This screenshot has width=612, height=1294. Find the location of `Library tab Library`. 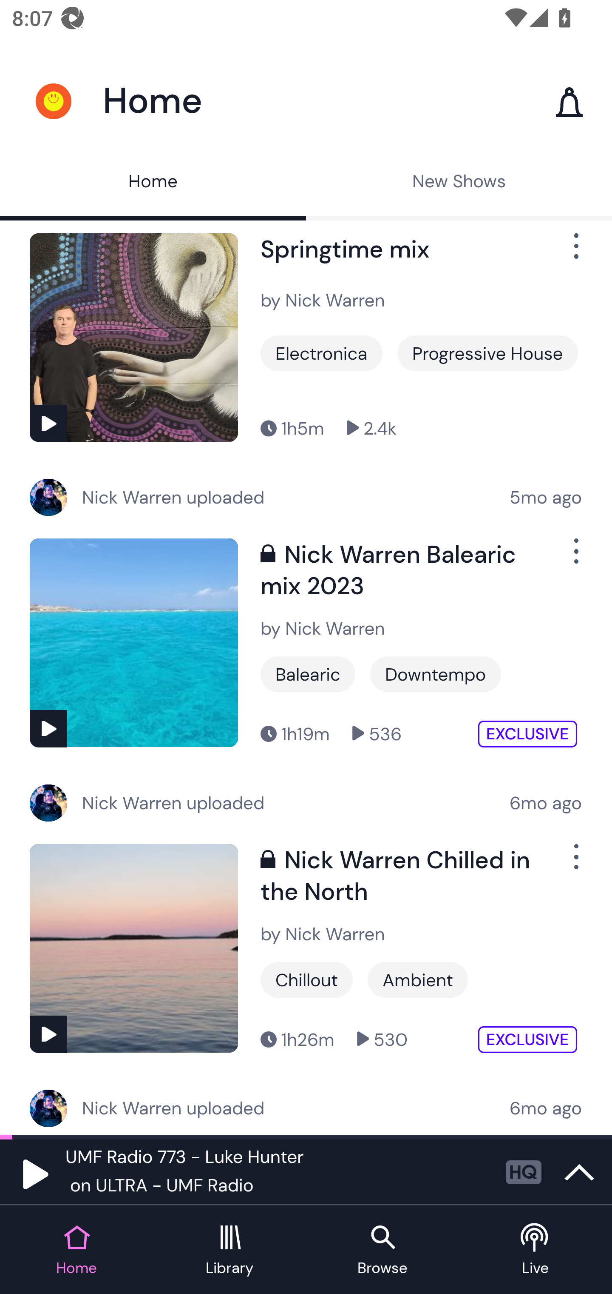

Library tab Library is located at coordinates (229, 1251).